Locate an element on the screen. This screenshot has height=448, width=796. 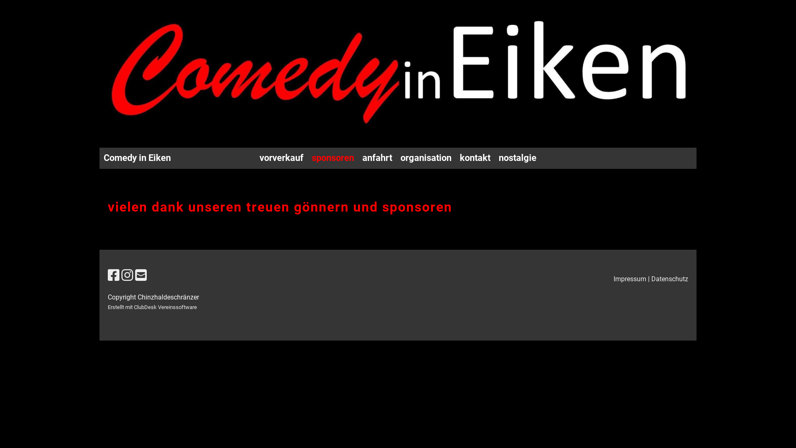
sponsoren is located at coordinates (333, 158).